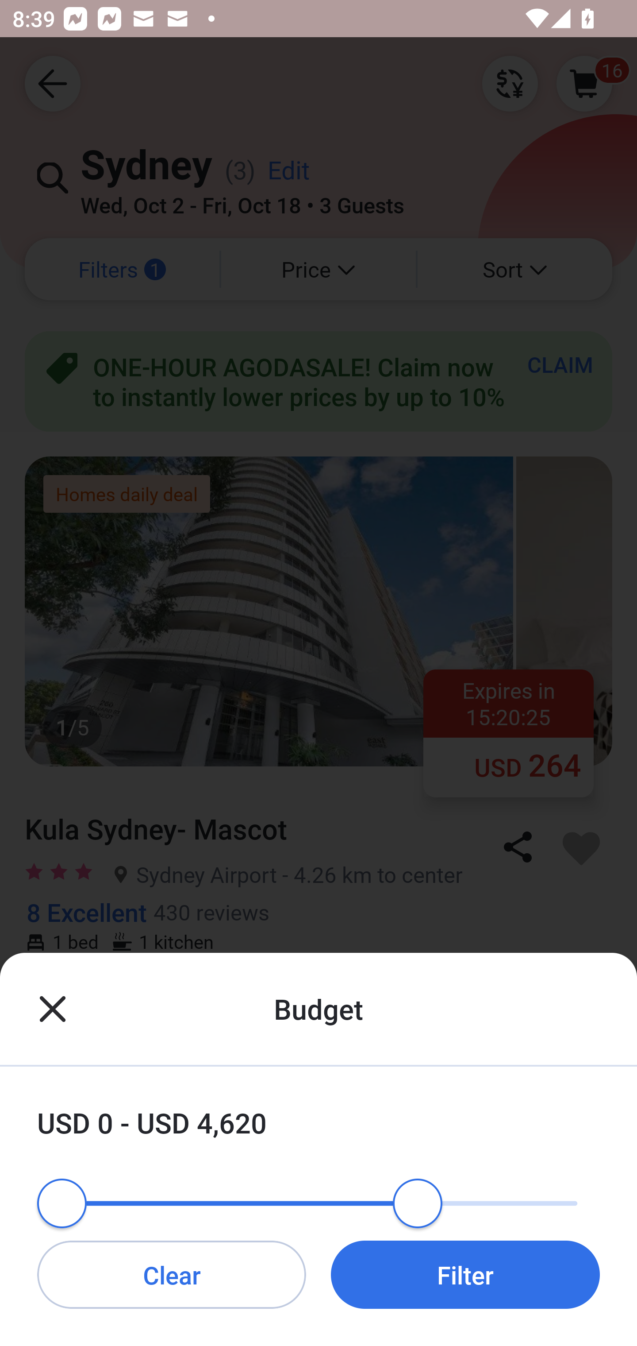 The height and width of the screenshot is (1346, 637). What do you see at coordinates (465, 1274) in the screenshot?
I see `Filter` at bounding box center [465, 1274].